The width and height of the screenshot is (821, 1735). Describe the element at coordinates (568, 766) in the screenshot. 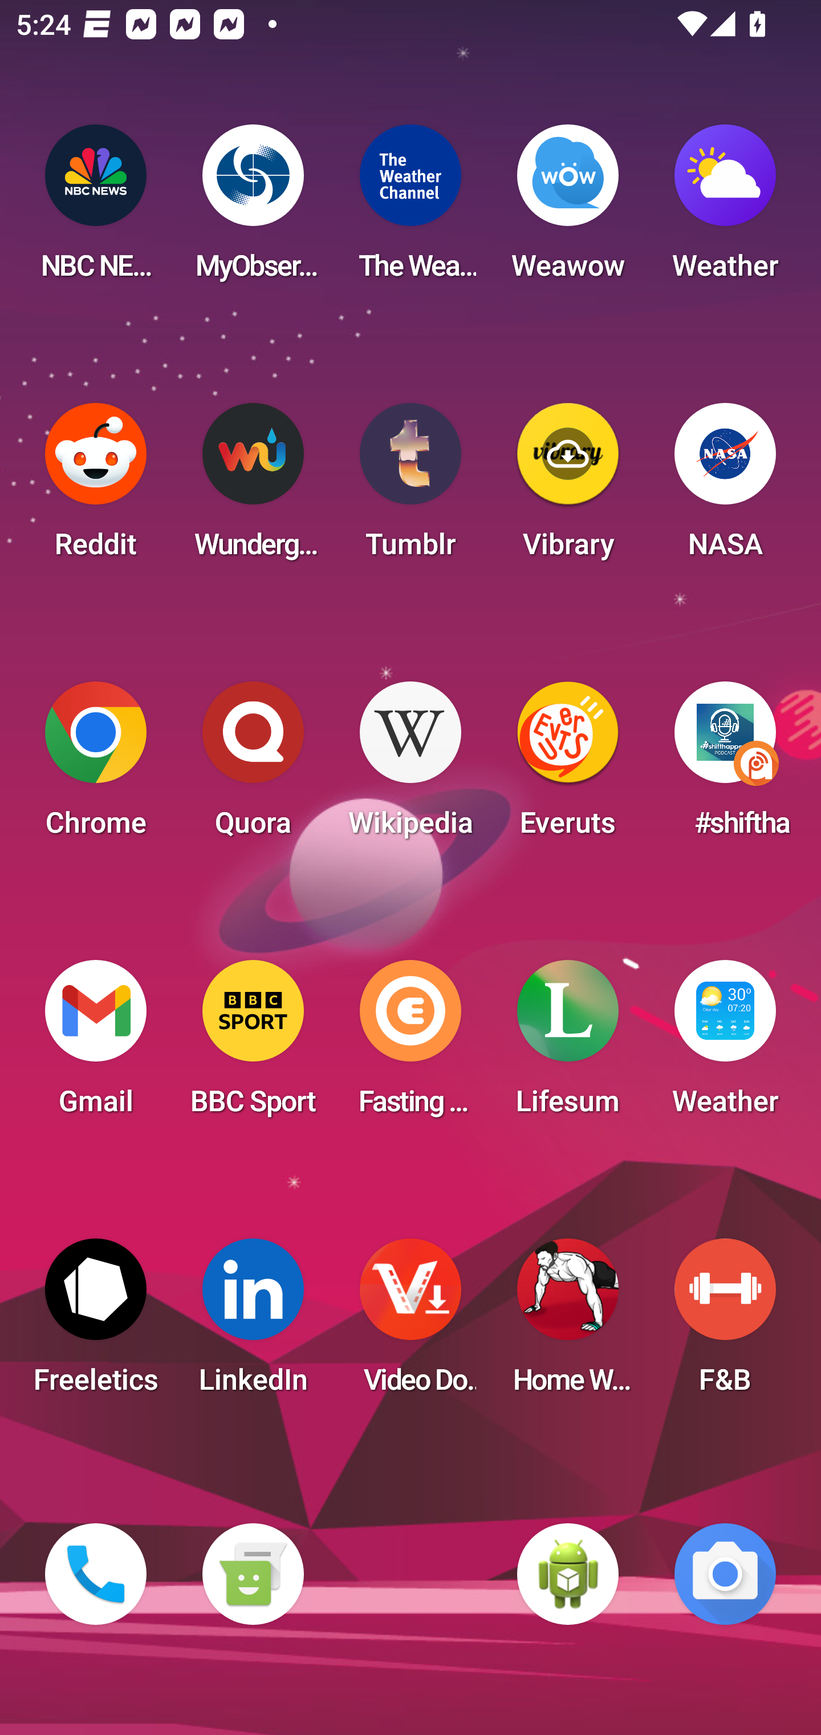

I see `Everuts` at that location.